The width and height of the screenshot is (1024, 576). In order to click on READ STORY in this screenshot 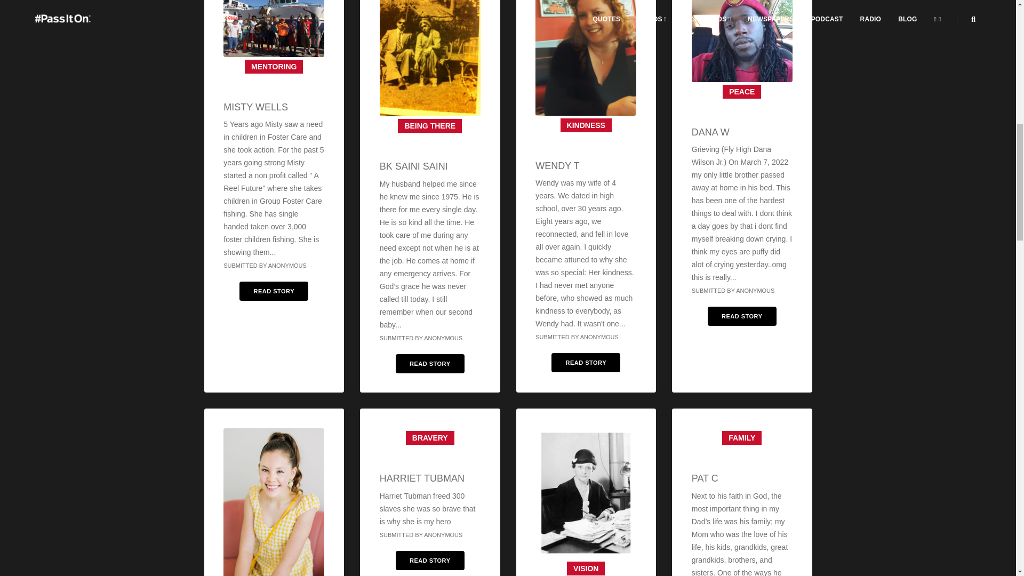, I will do `click(274, 291)`.